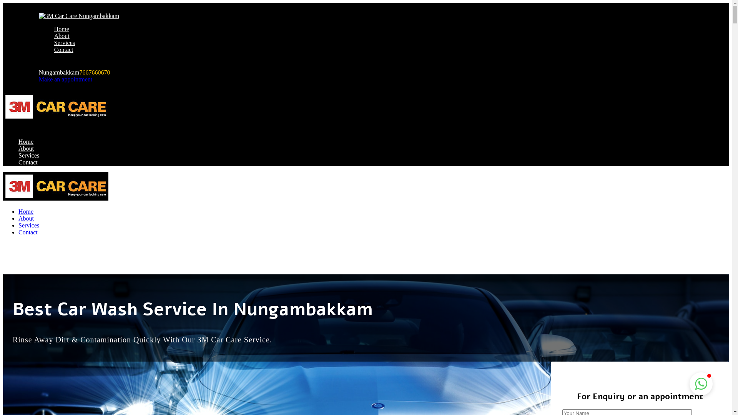 Image resolution: width=738 pixels, height=415 pixels. I want to click on About, so click(26, 218).